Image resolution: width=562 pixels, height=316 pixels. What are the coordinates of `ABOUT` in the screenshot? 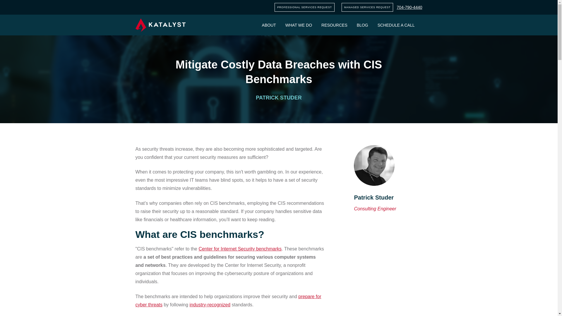 It's located at (269, 25).